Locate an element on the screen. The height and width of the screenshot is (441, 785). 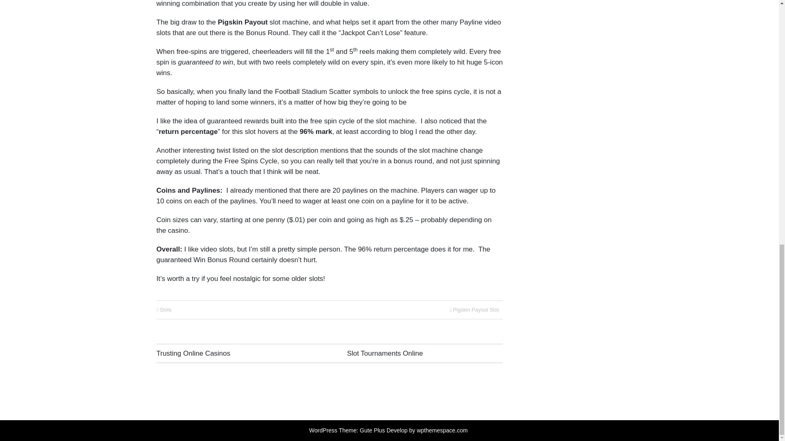
Pigskin Payout Slot is located at coordinates (475, 310).